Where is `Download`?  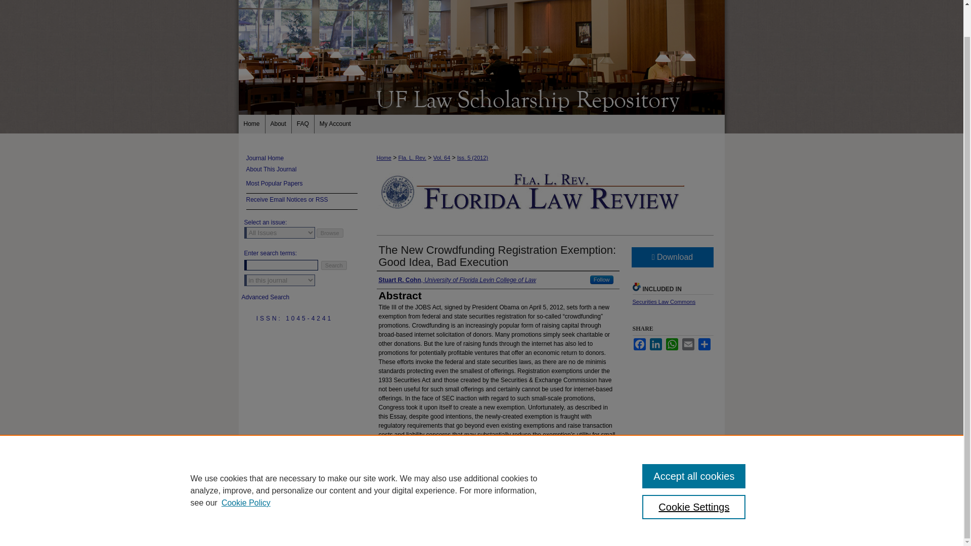
Download is located at coordinates (672, 257).